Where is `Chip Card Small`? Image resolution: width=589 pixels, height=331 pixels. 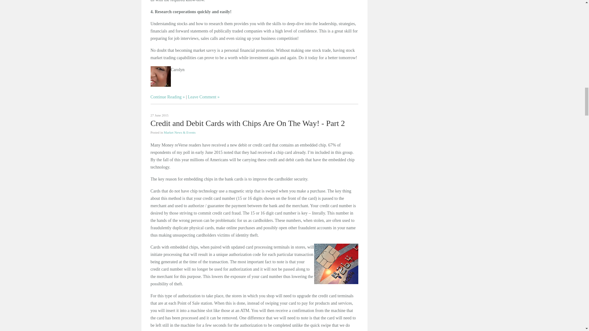 Chip Card Small is located at coordinates (336, 263).